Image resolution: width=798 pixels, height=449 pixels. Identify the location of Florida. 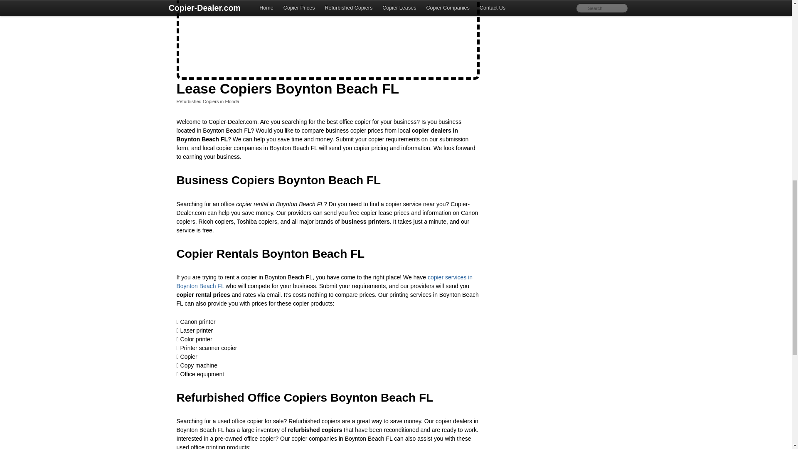
(232, 101).